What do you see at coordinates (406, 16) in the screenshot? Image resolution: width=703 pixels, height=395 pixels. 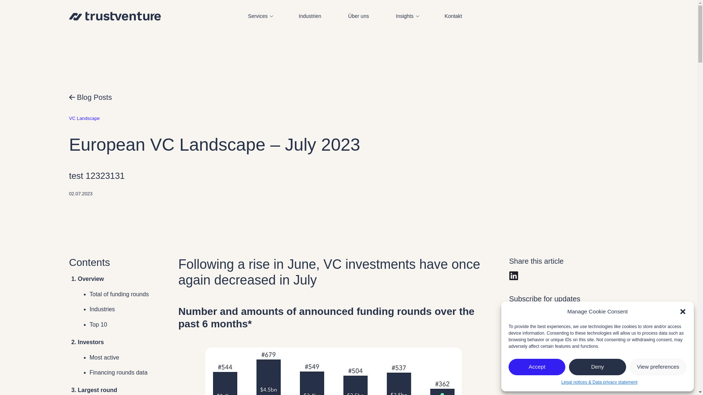 I see `Insights` at bounding box center [406, 16].